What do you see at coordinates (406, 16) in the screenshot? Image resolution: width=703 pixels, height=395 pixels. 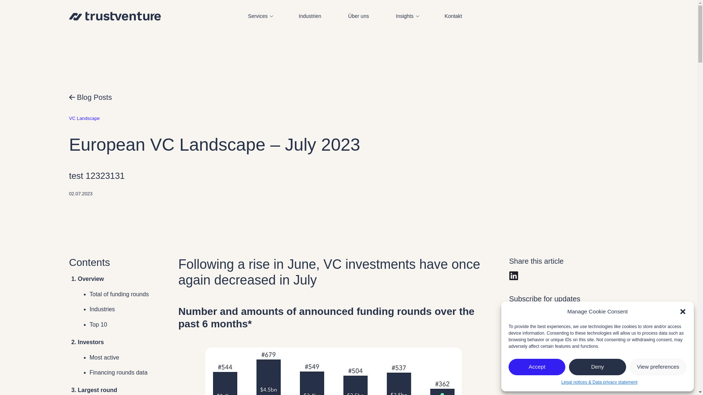 I see `Insights` at bounding box center [406, 16].